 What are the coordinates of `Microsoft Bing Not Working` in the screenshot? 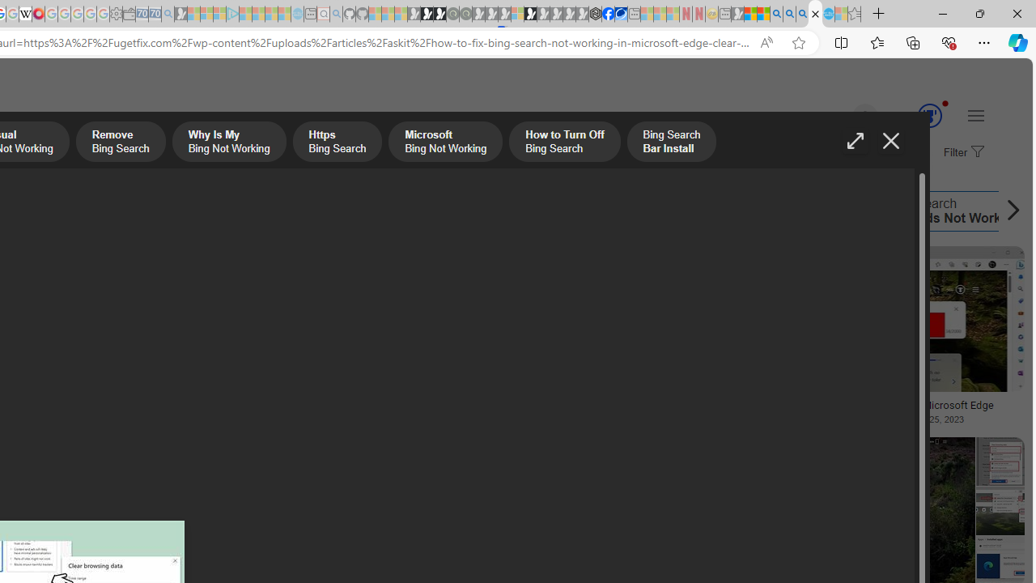 It's located at (59, 211).